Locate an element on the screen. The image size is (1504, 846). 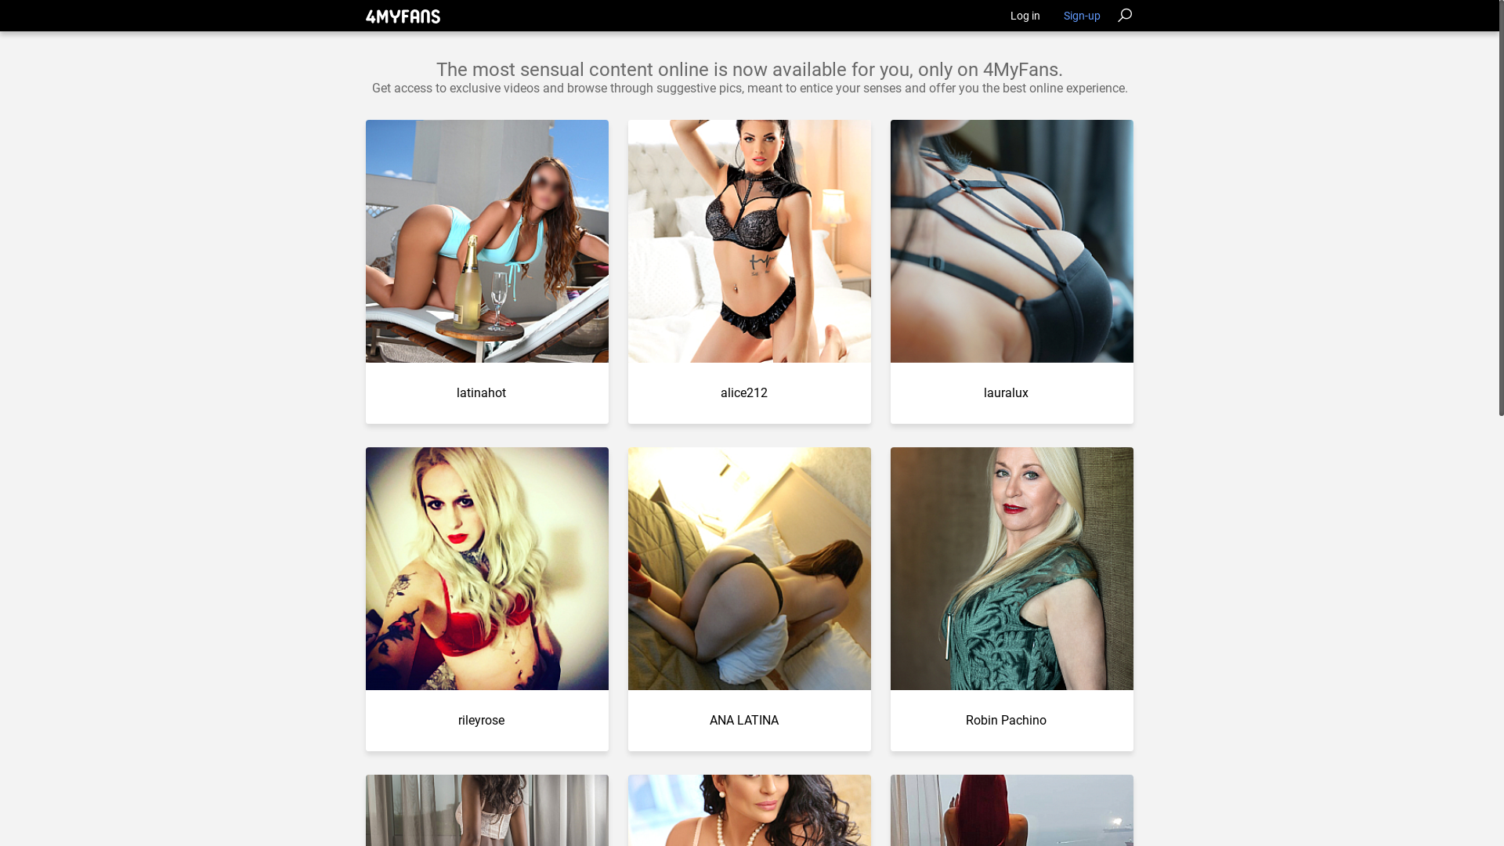
lauralux is located at coordinates (1006, 393).